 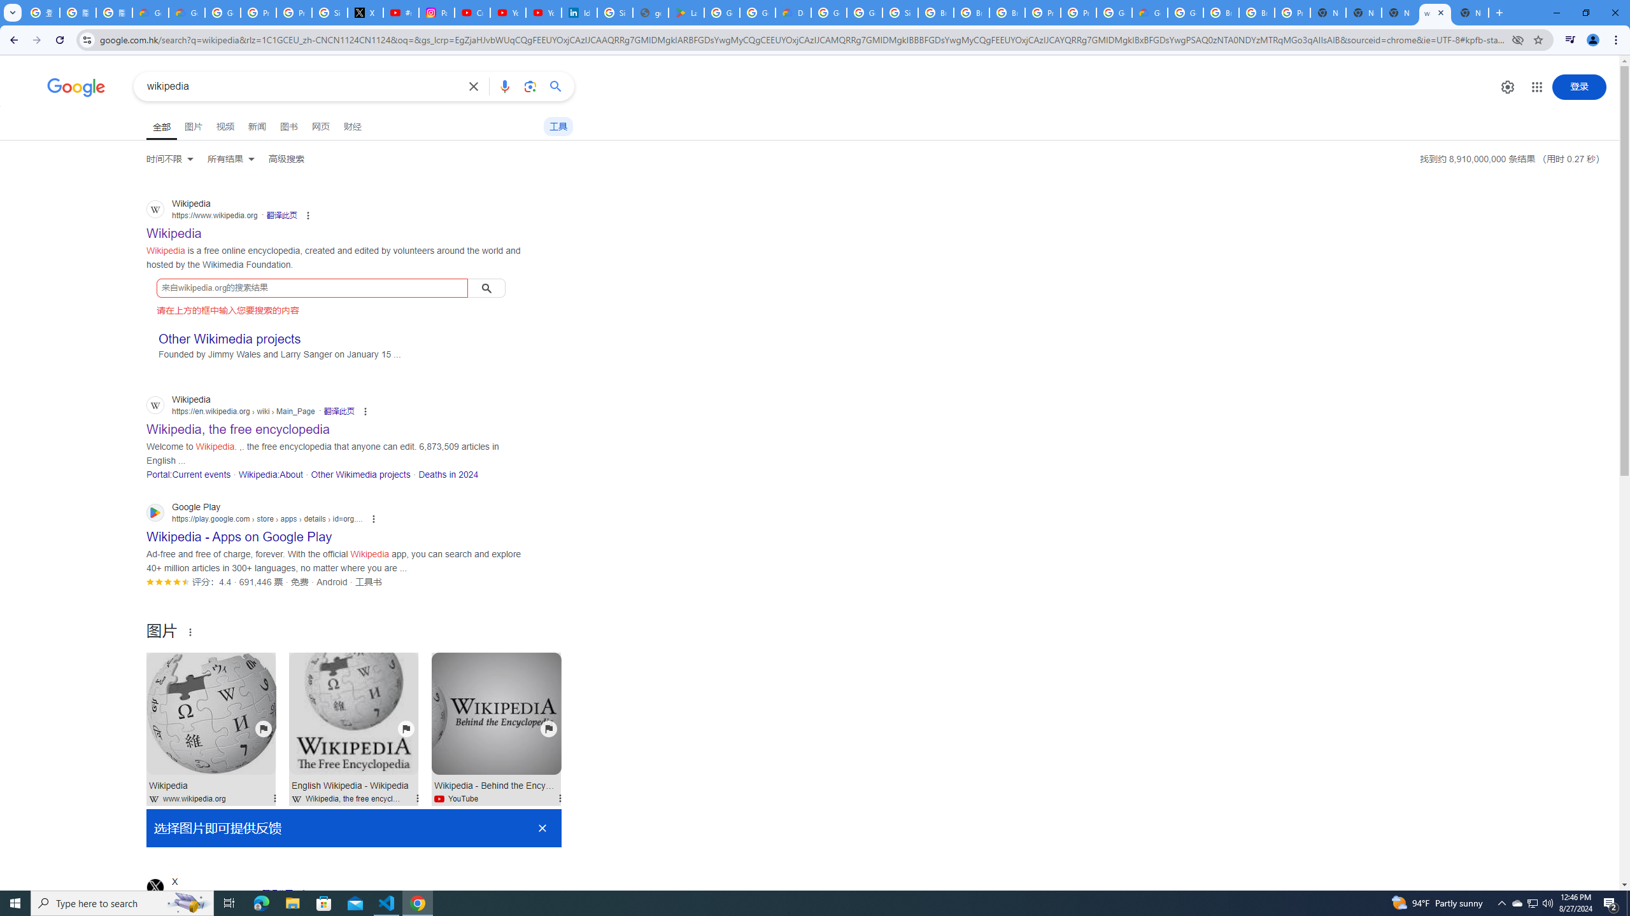 I want to click on Google Cloud Platform, so click(x=828, y=13).